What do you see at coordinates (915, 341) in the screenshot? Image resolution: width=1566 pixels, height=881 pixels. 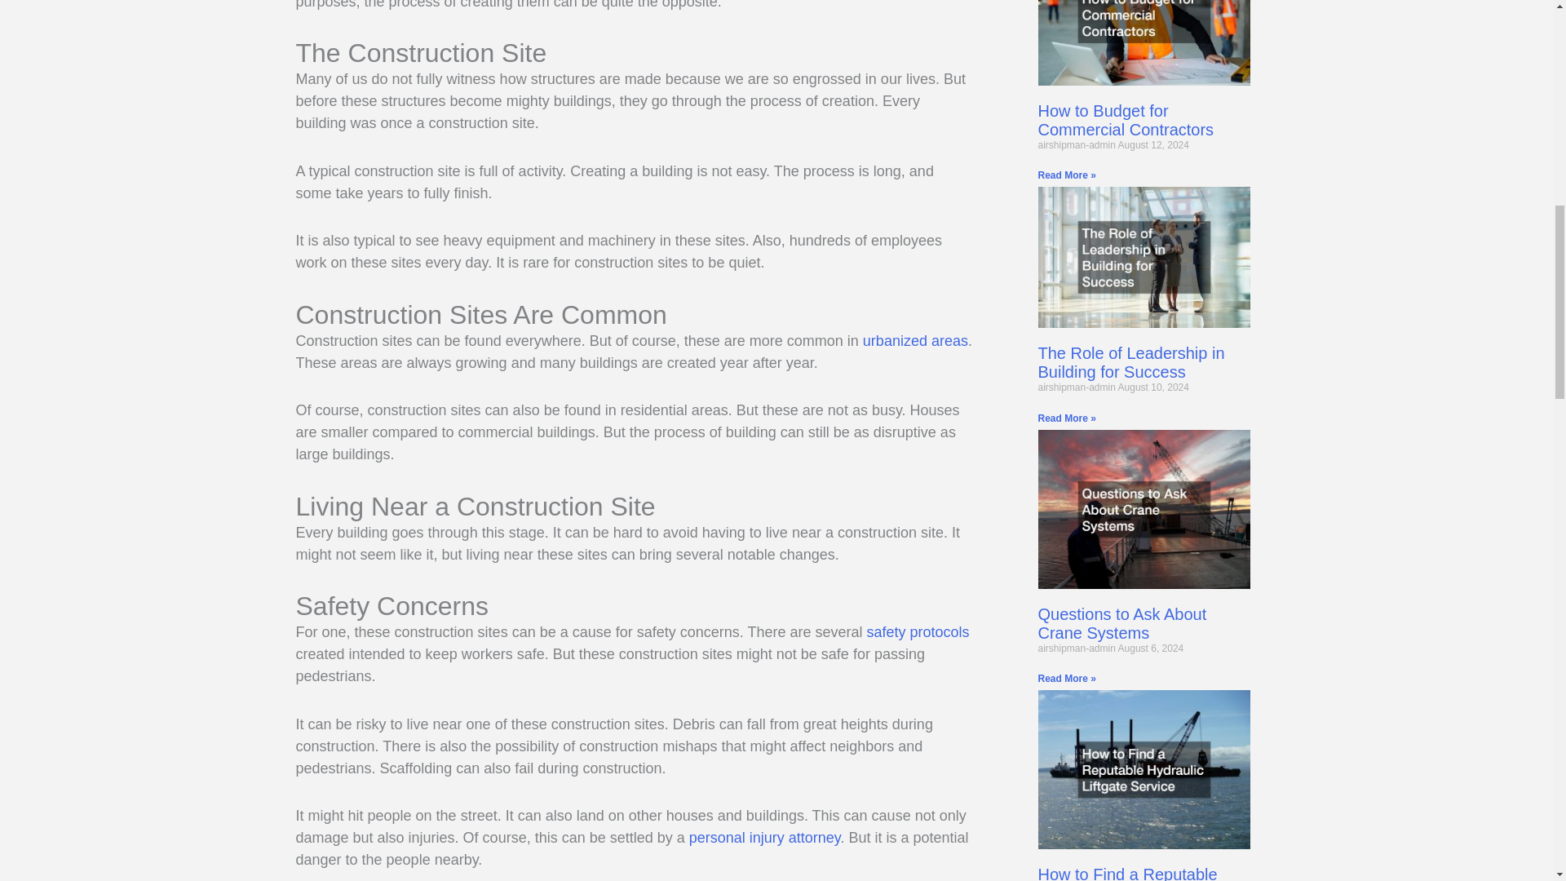 I see `urbanized areas` at bounding box center [915, 341].